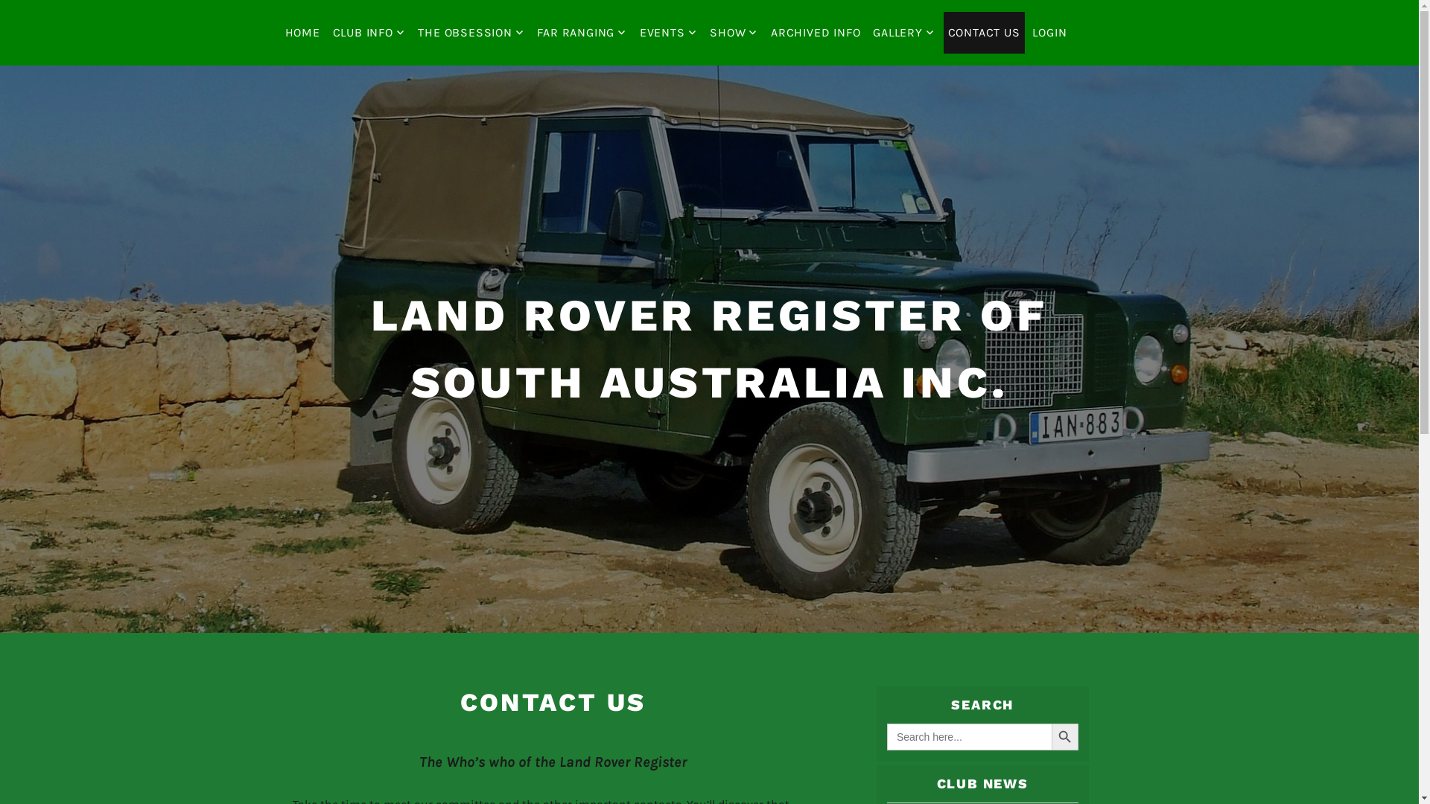  What do you see at coordinates (471, 33) in the screenshot?
I see `THE OBSESSION` at bounding box center [471, 33].